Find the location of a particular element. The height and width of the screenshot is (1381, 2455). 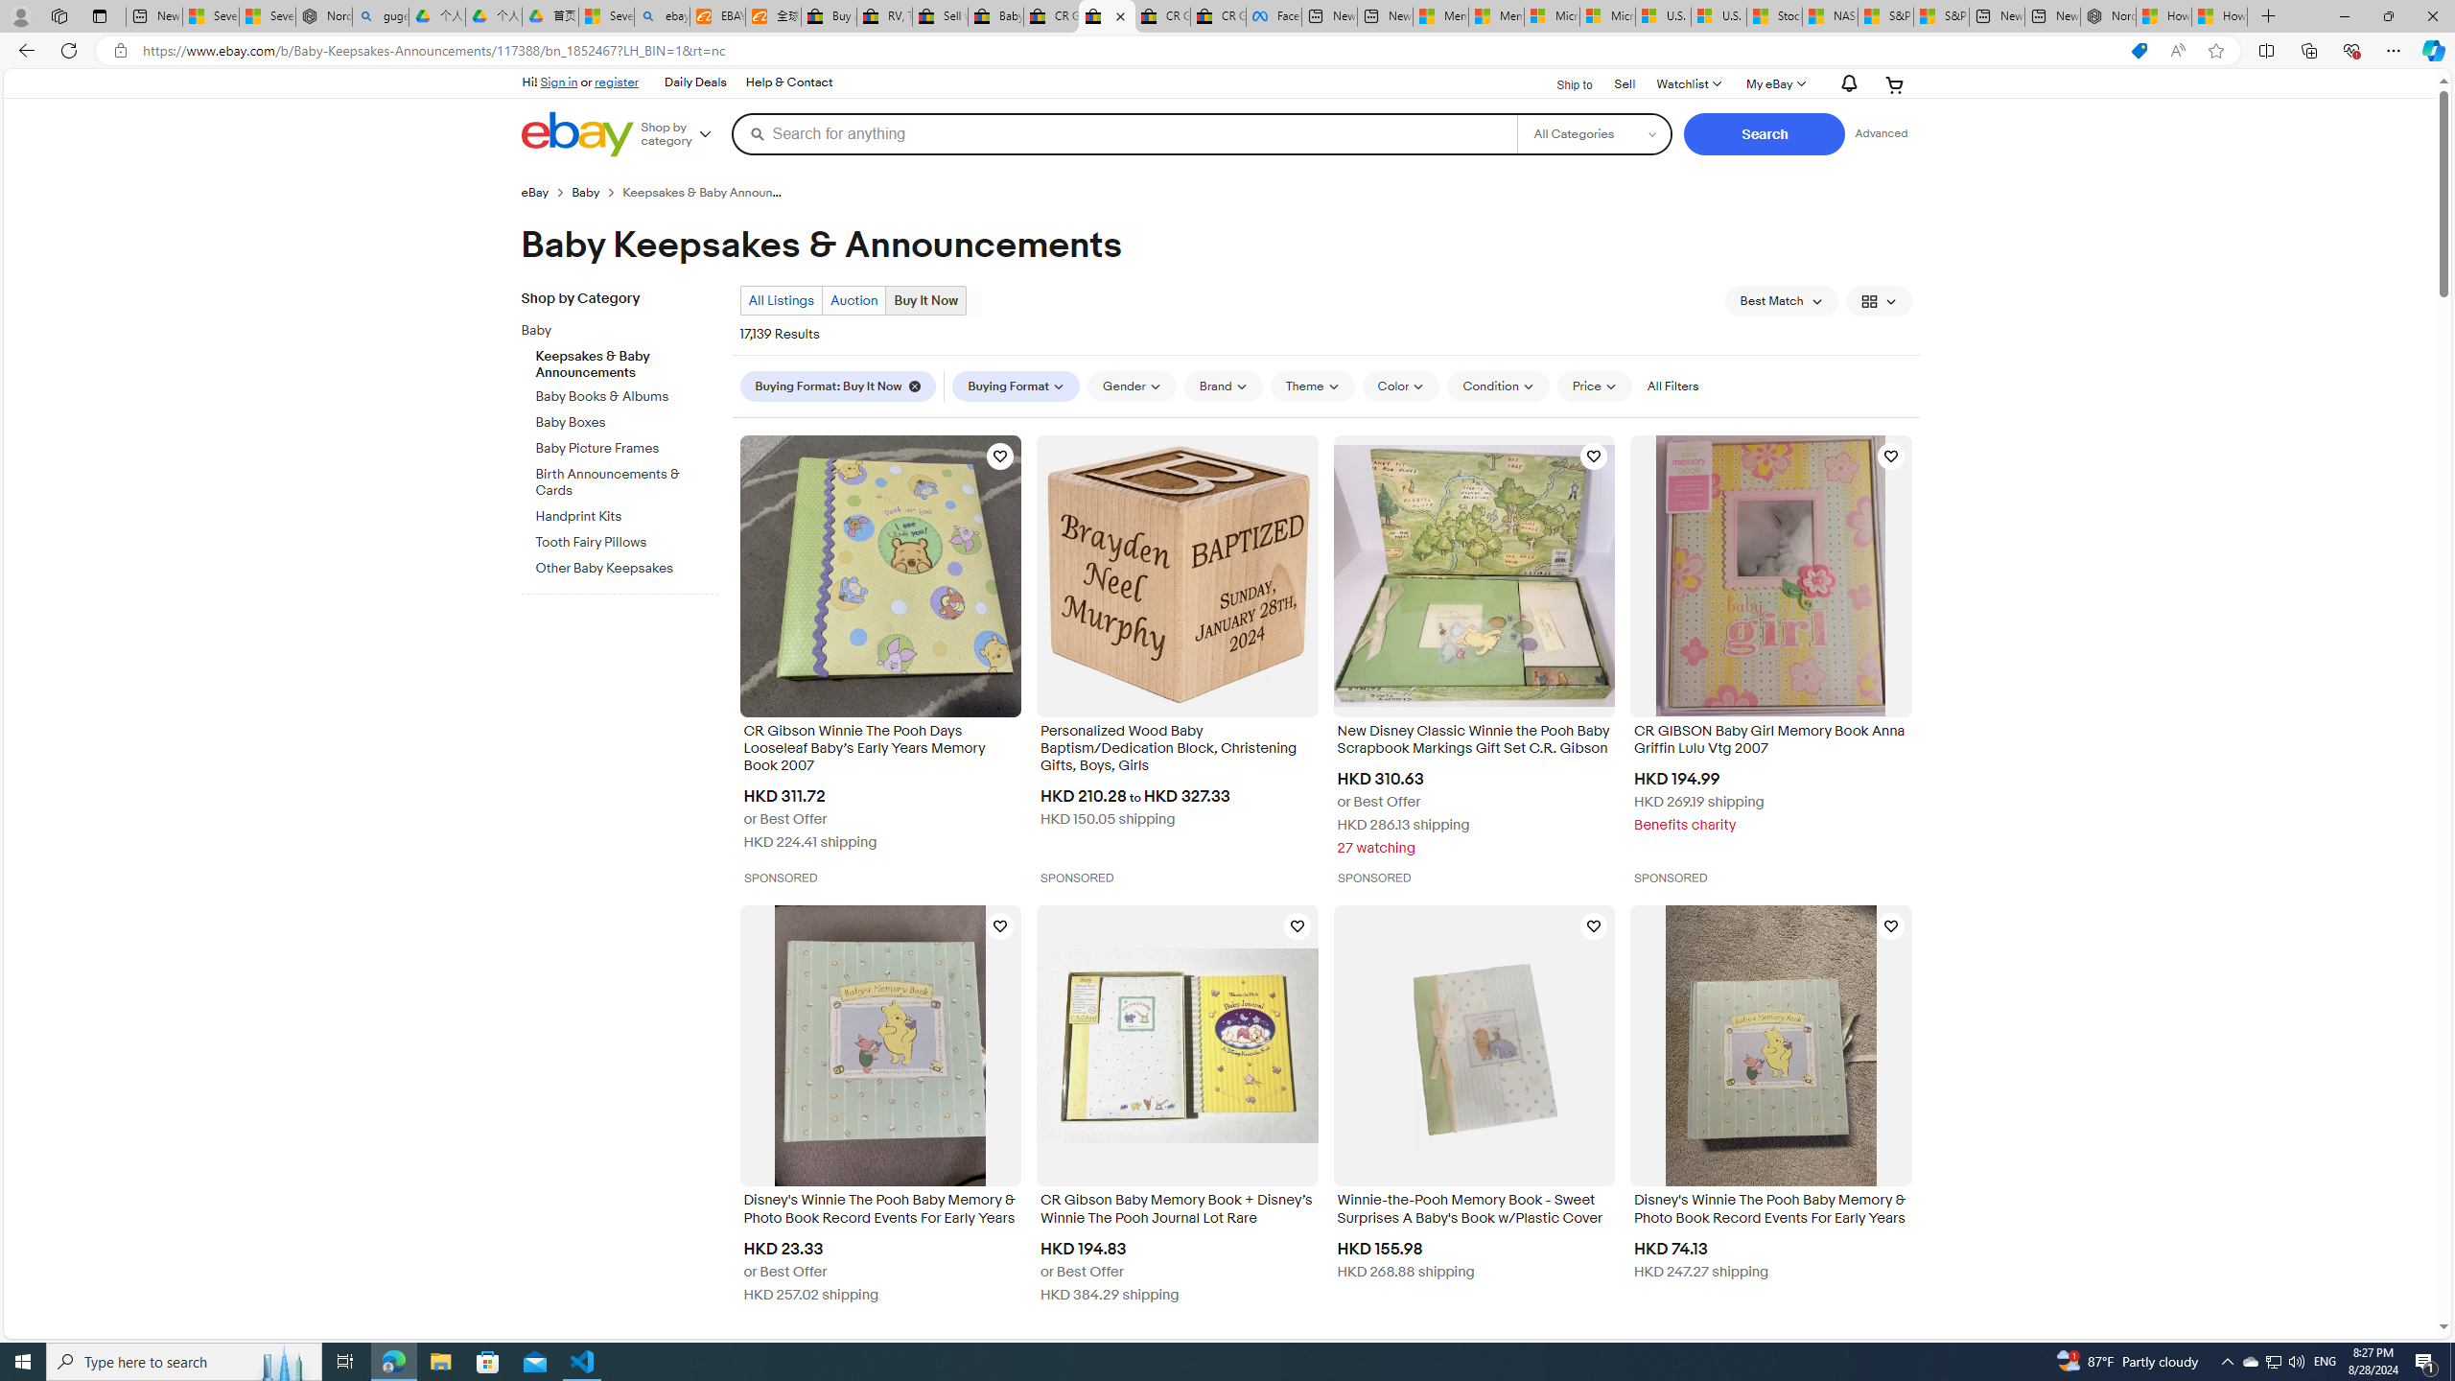

All Listings is located at coordinates (782, 301).